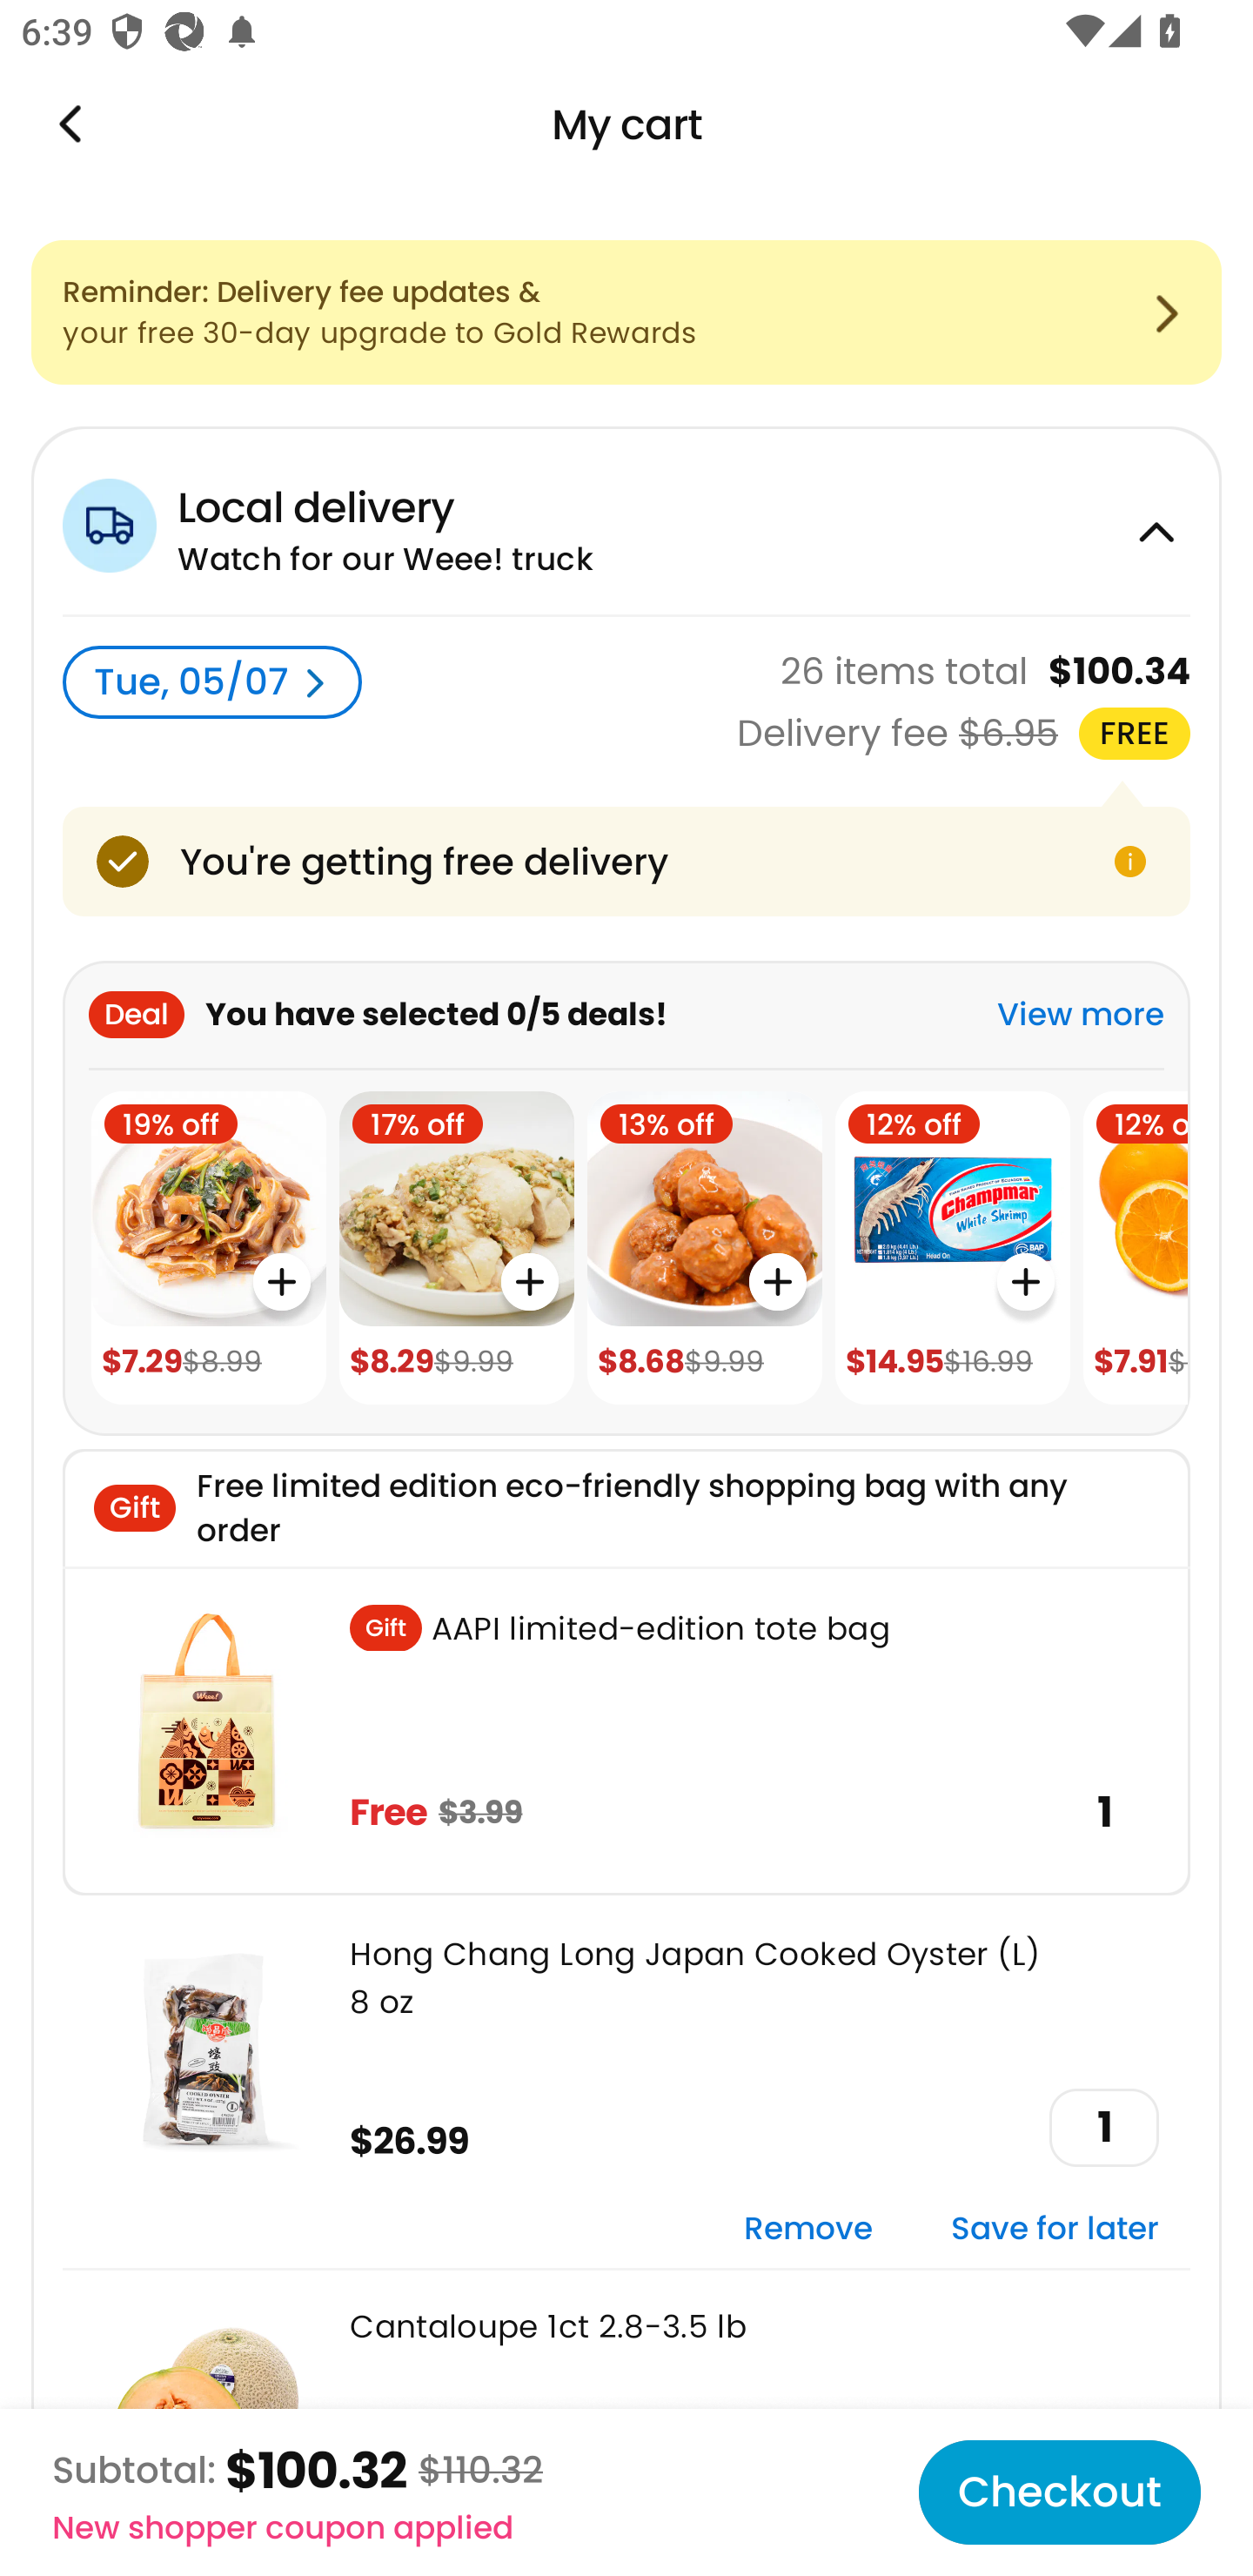 The height and width of the screenshot is (2576, 1253). What do you see at coordinates (705, 1248) in the screenshot?
I see `13% off $8.68 $9.99` at bounding box center [705, 1248].